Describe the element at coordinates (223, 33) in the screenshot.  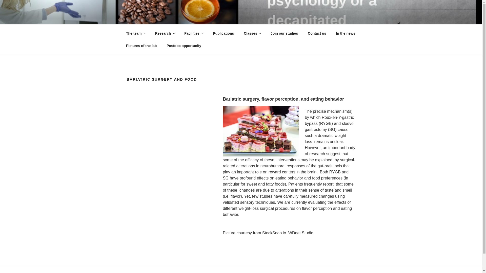
I see `Publications` at that location.